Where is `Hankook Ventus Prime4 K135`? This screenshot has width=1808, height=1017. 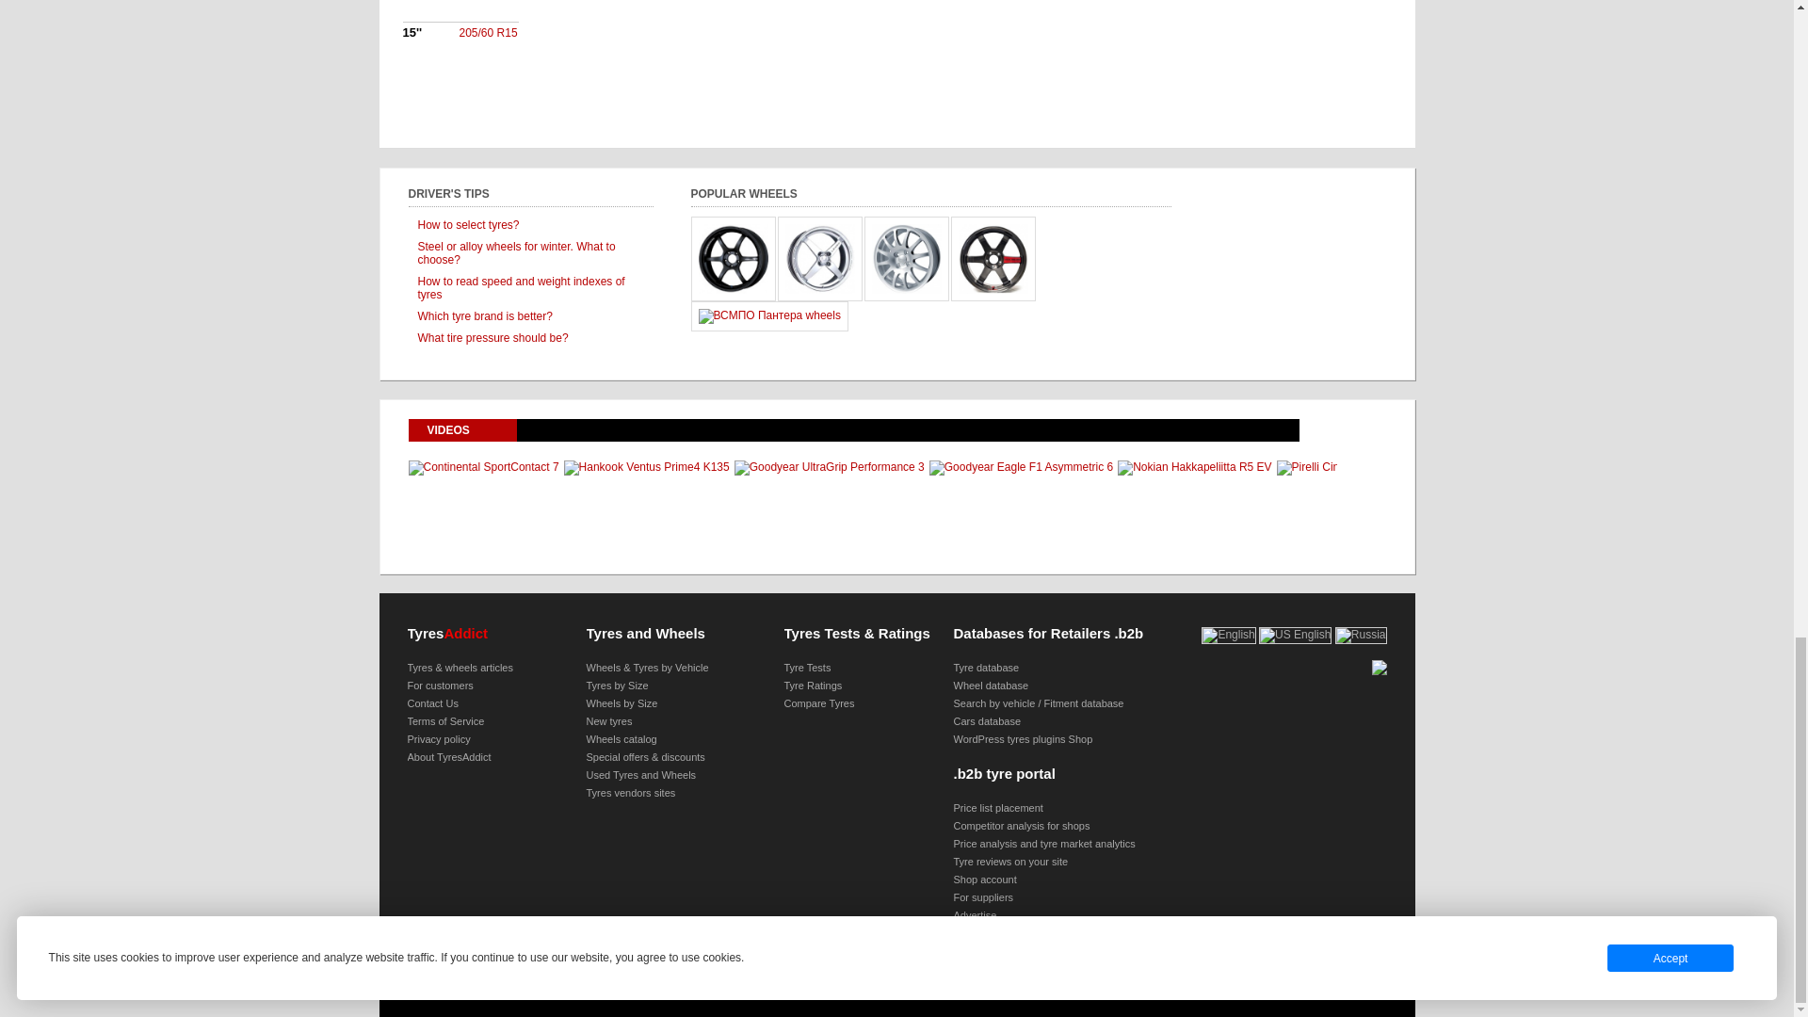 Hankook Ventus Prime4 K135 is located at coordinates (647, 467).